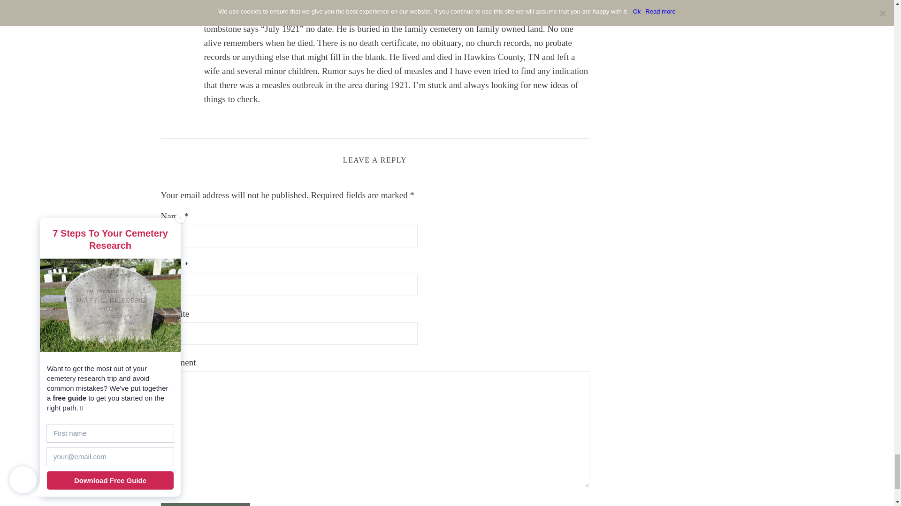  I want to click on Post Comment, so click(205, 504).